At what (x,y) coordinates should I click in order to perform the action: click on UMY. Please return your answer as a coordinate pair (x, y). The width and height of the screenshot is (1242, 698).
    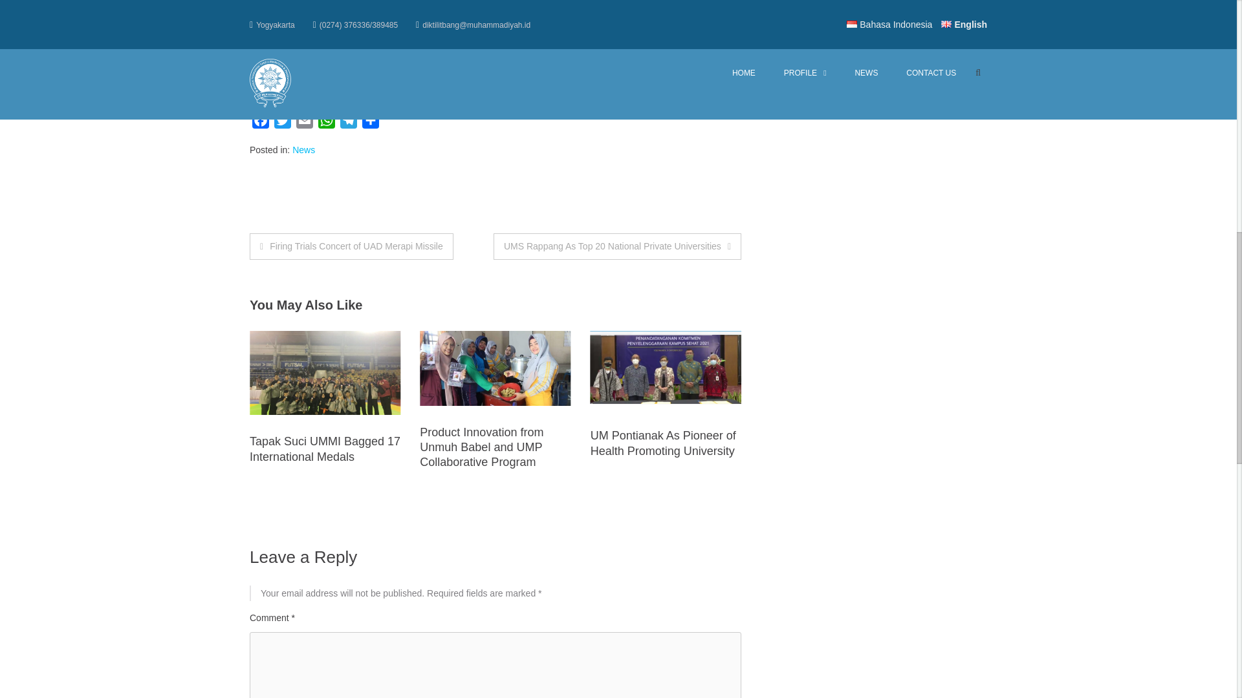
    Looking at the image, I should click on (642, 94).